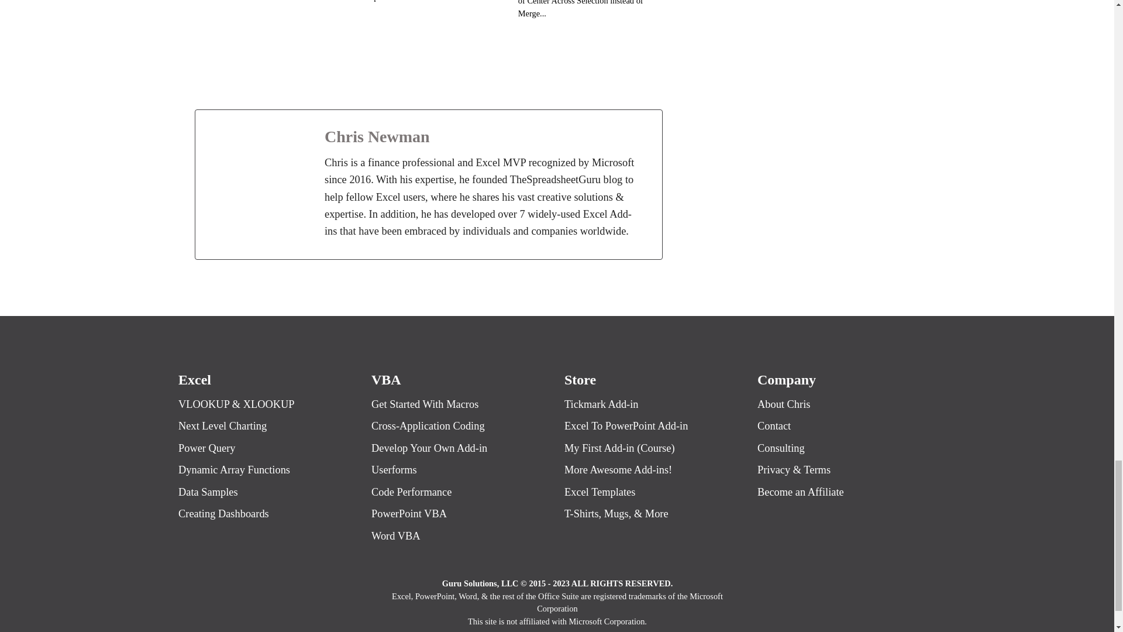  What do you see at coordinates (267, 448) in the screenshot?
I see `Power Query` at bounding box center [267, 448].